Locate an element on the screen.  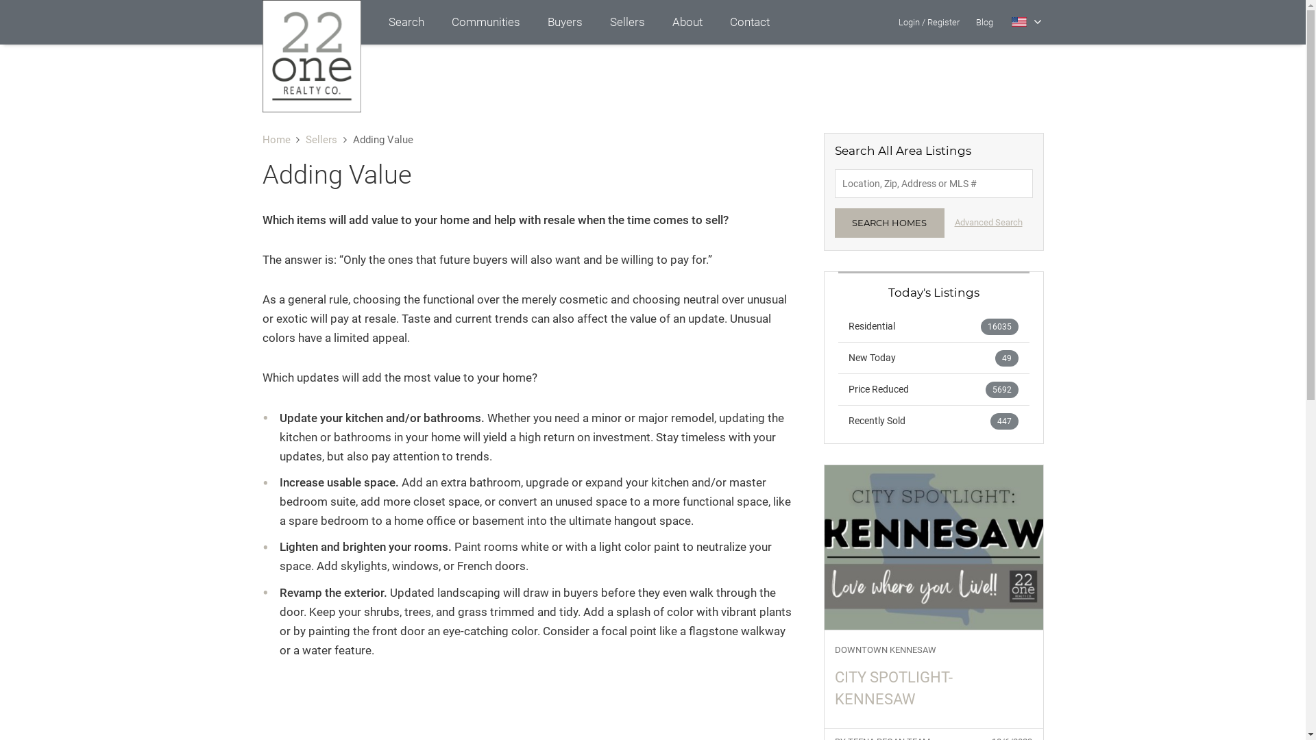
CITY SPOTLIGHT- KENNESAW is located at coordinates (934, 688).